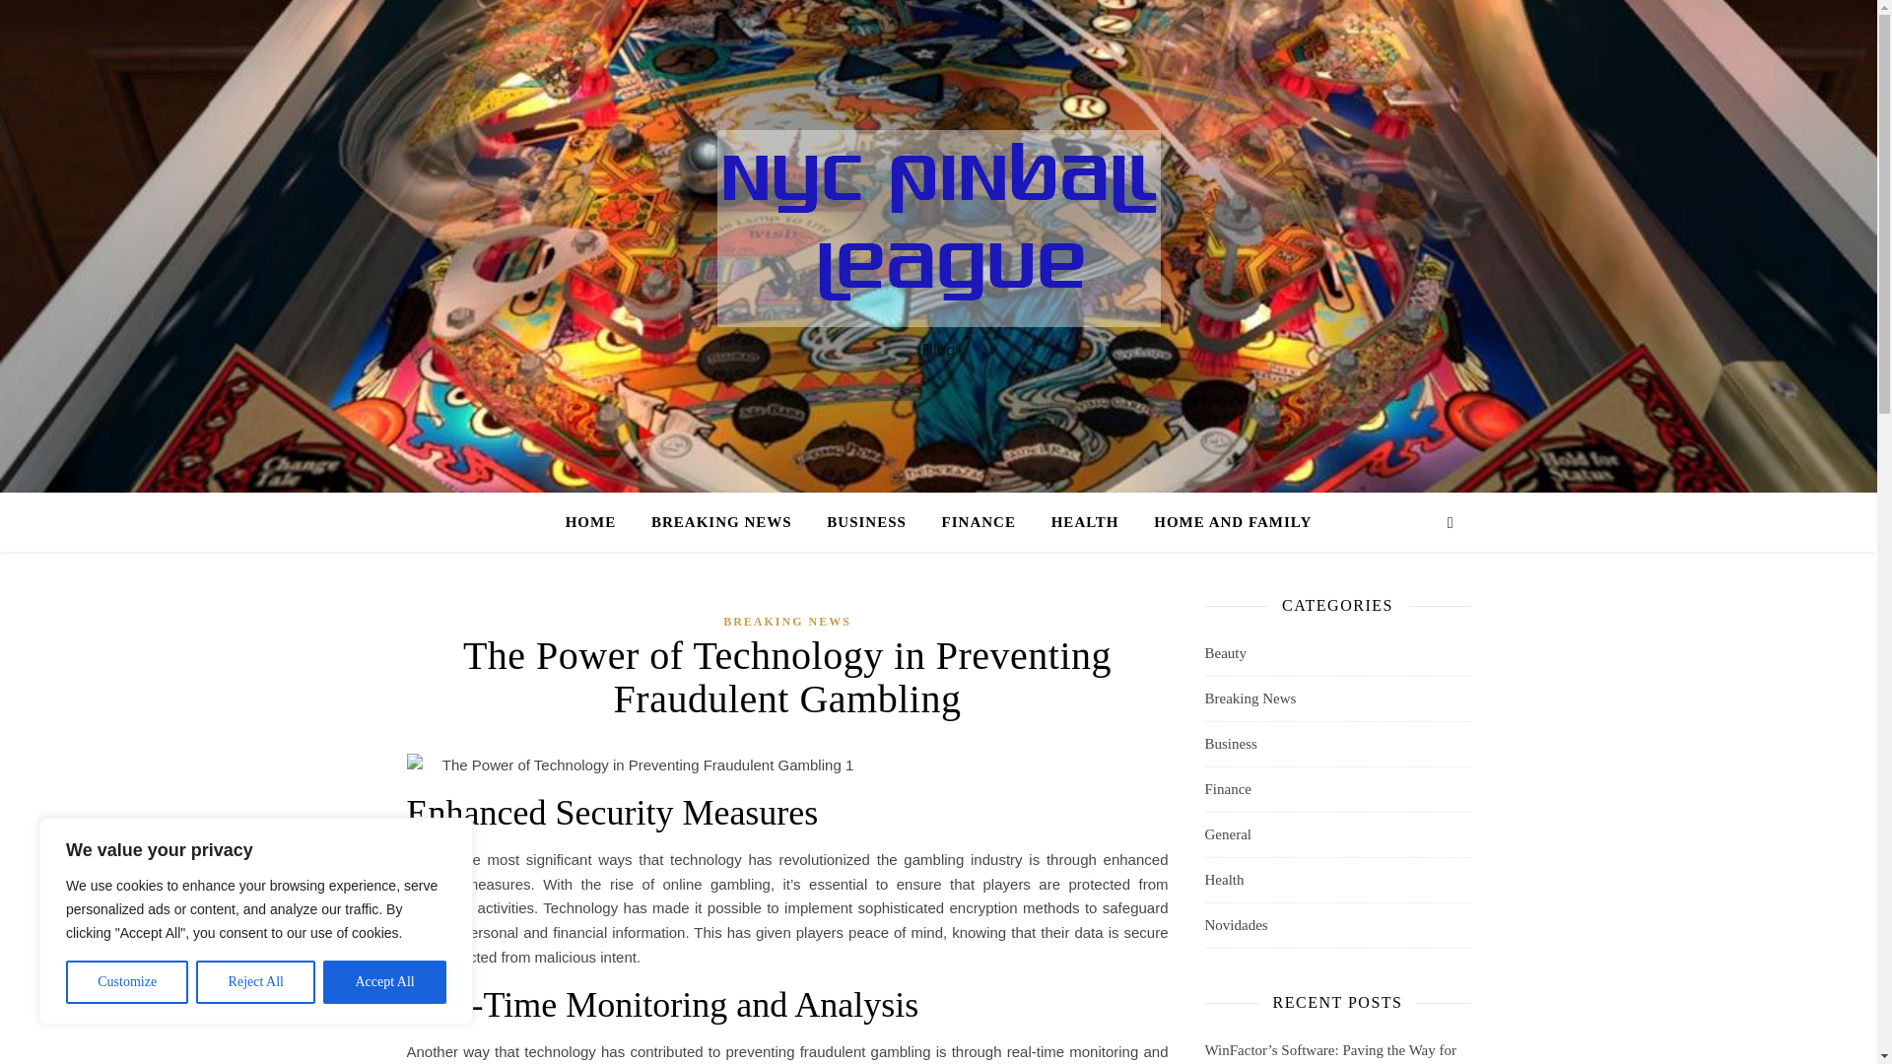  What do you see at coordinates (384, 982) in the screenshot?
I see `Accept All` at bounding box center [384, 982].